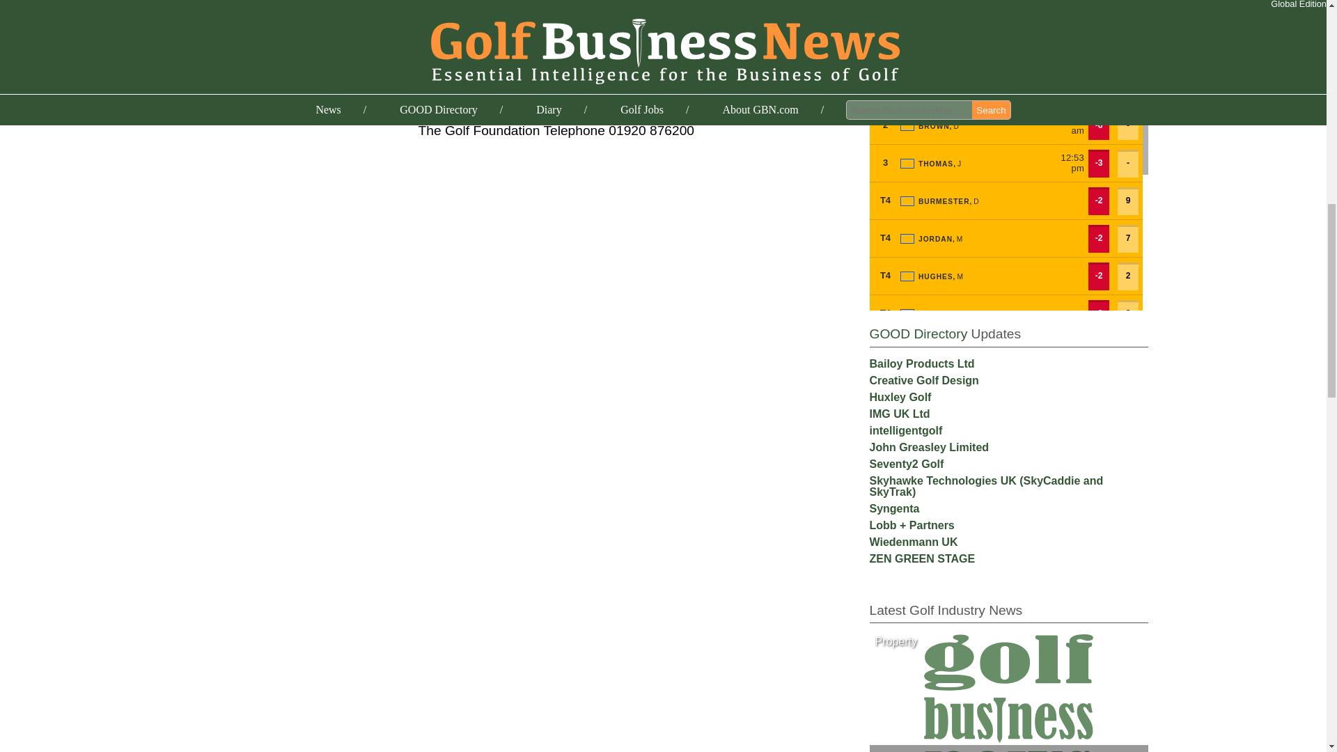 Image resolution: width=1337 pixels, height=752 pixels. Describe the element at coordinates (913, 542) in the screenshot. I see `Wiedenmann UK` at that location.